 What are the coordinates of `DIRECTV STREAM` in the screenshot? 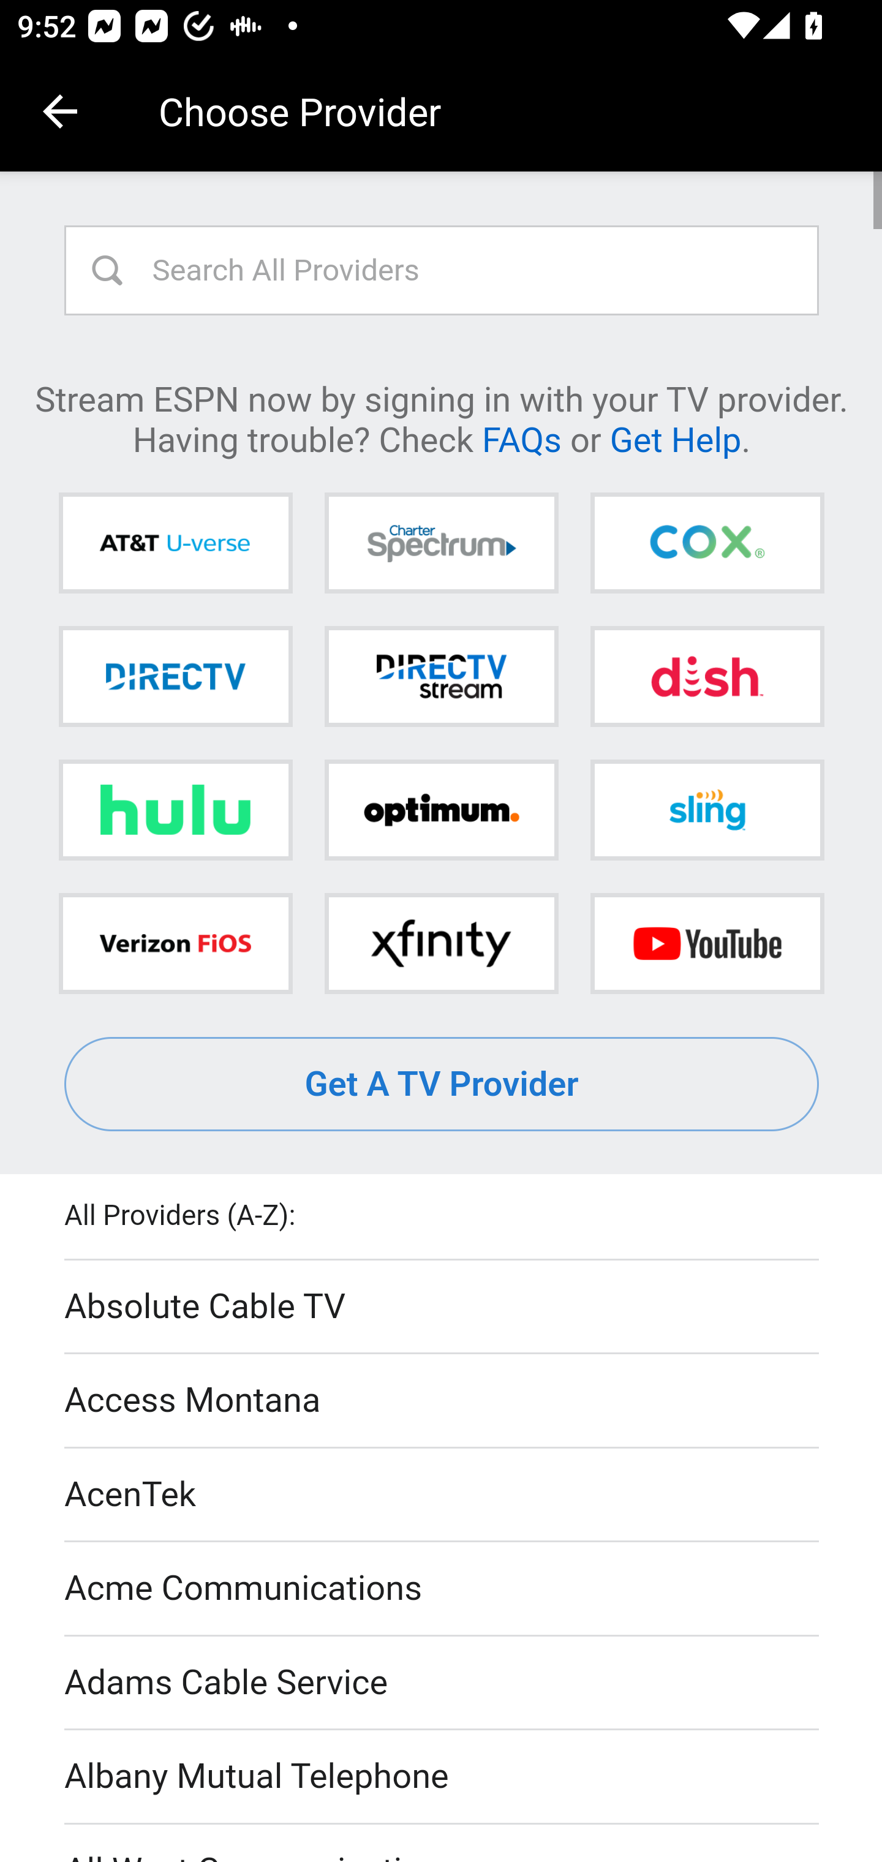 It's located at (441, 676).